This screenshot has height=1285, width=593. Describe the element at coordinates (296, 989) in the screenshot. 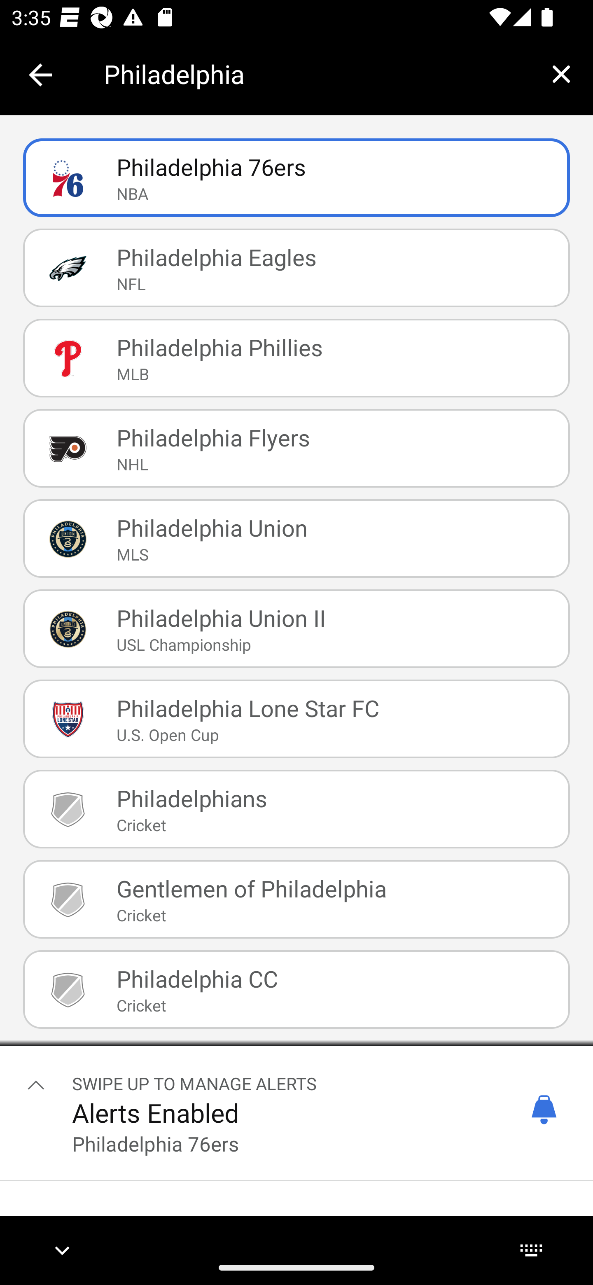

I see `Philadelphia CC Cricket` at that location.